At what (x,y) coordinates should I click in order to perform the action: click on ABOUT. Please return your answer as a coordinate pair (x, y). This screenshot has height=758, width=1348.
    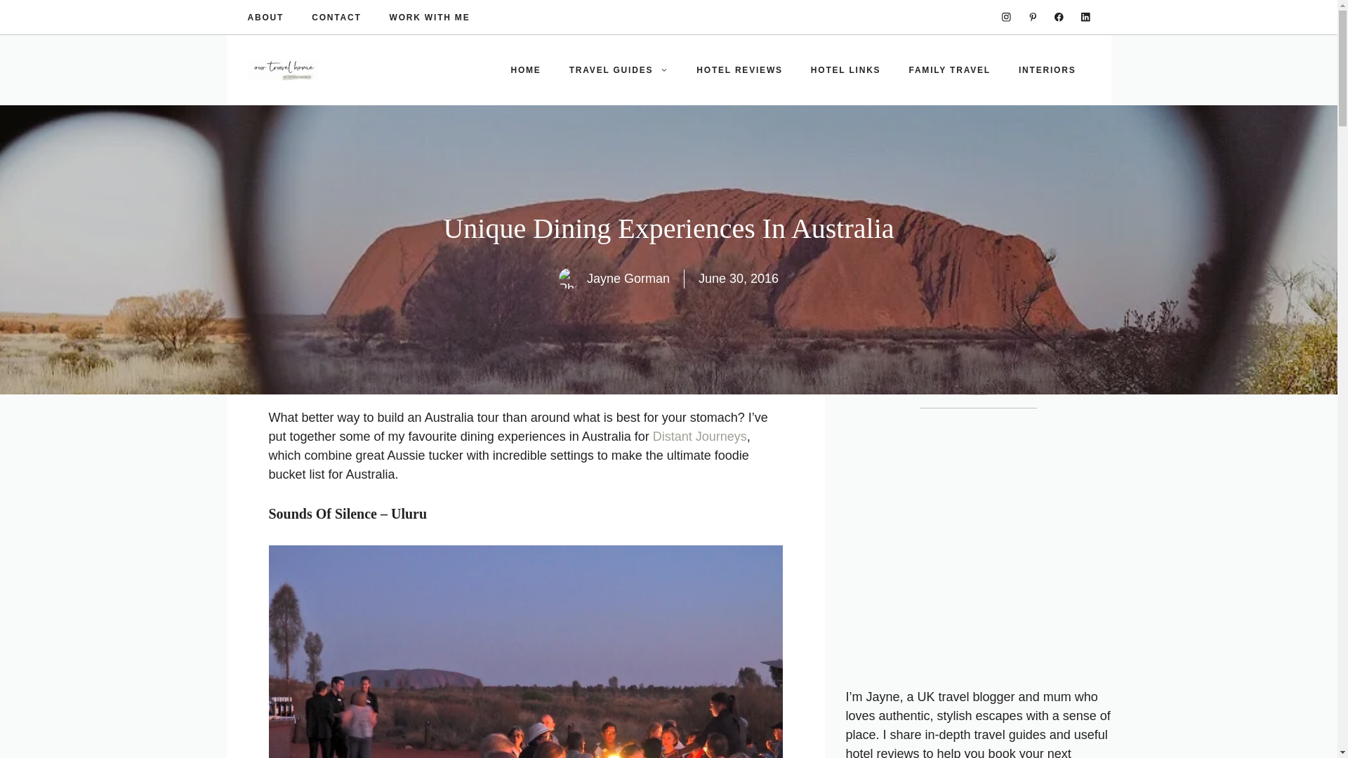
    Looking at the image, I should click on (265, 17).